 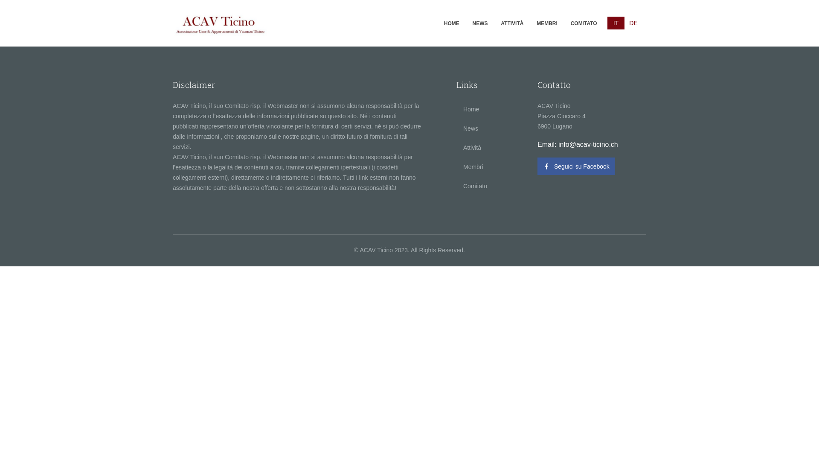 I want to click on Home, so click(x=491, y=109).